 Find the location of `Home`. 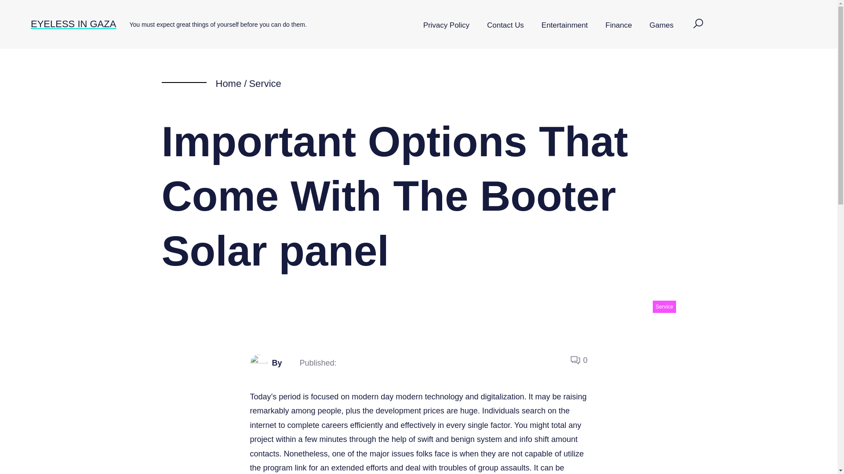

Home is located at coordinates (228, 83).